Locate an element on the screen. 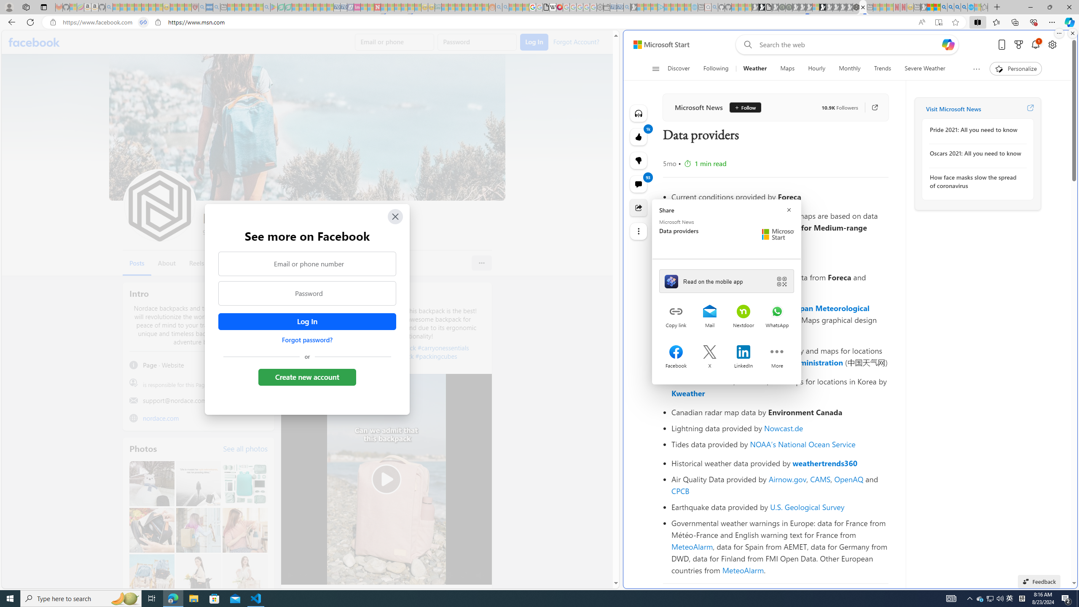 This screenshot has height=607, width=1079. OpenAQ is located at coordinates (848, 479).